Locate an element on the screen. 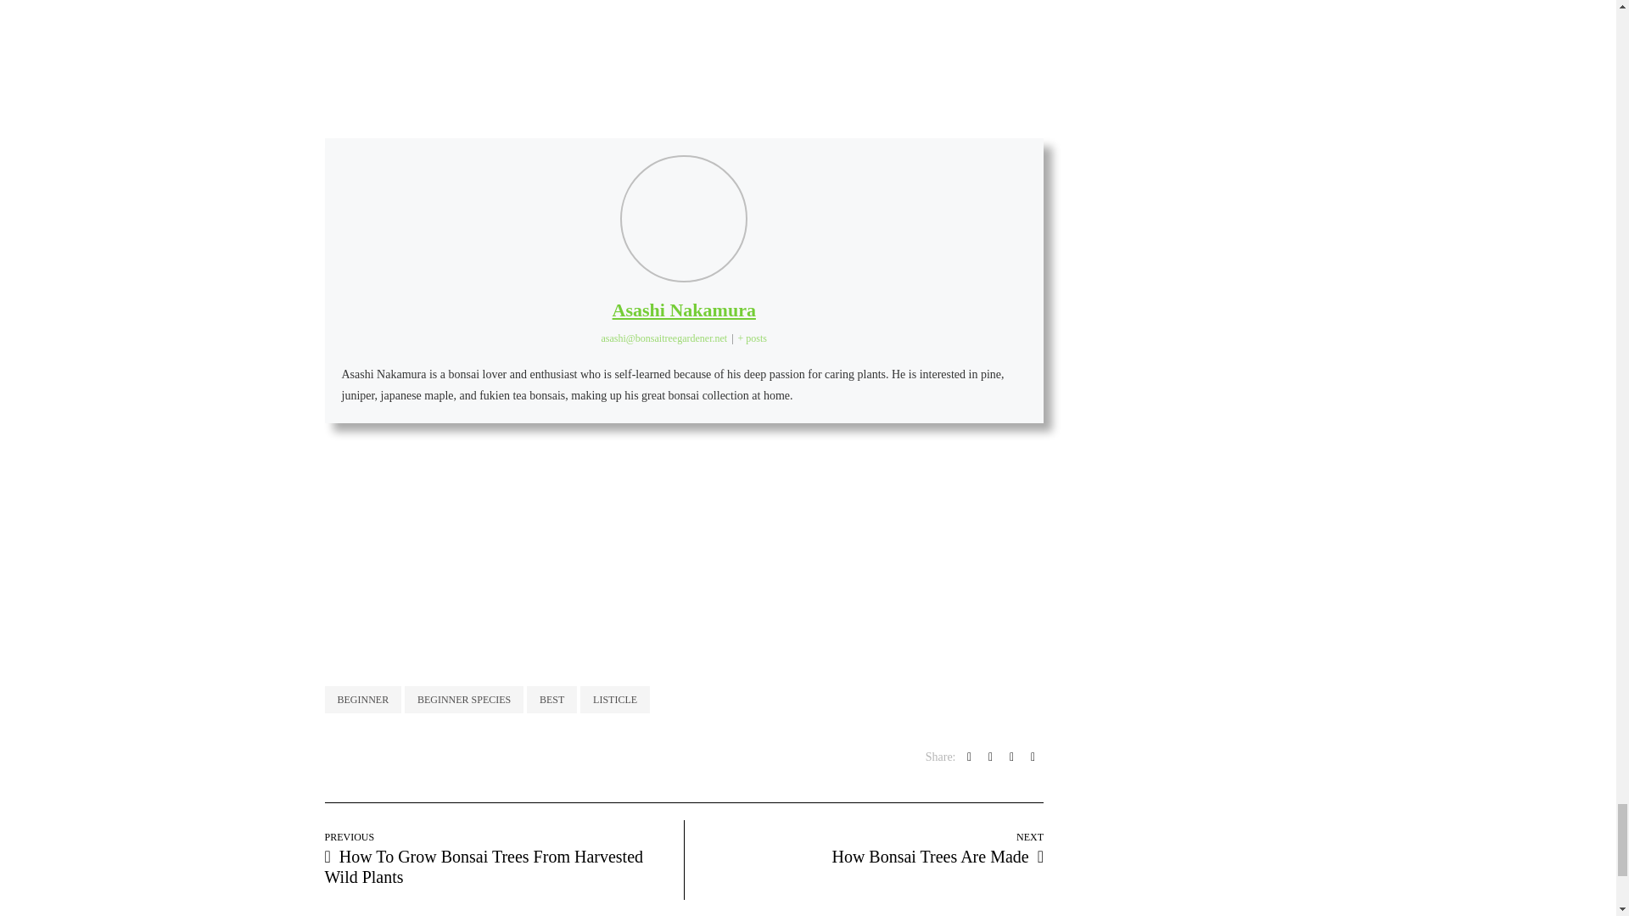 Image resolution: width=1629 pixels, height=916 pixels. Tweet this is located at coordinates (991, 757).